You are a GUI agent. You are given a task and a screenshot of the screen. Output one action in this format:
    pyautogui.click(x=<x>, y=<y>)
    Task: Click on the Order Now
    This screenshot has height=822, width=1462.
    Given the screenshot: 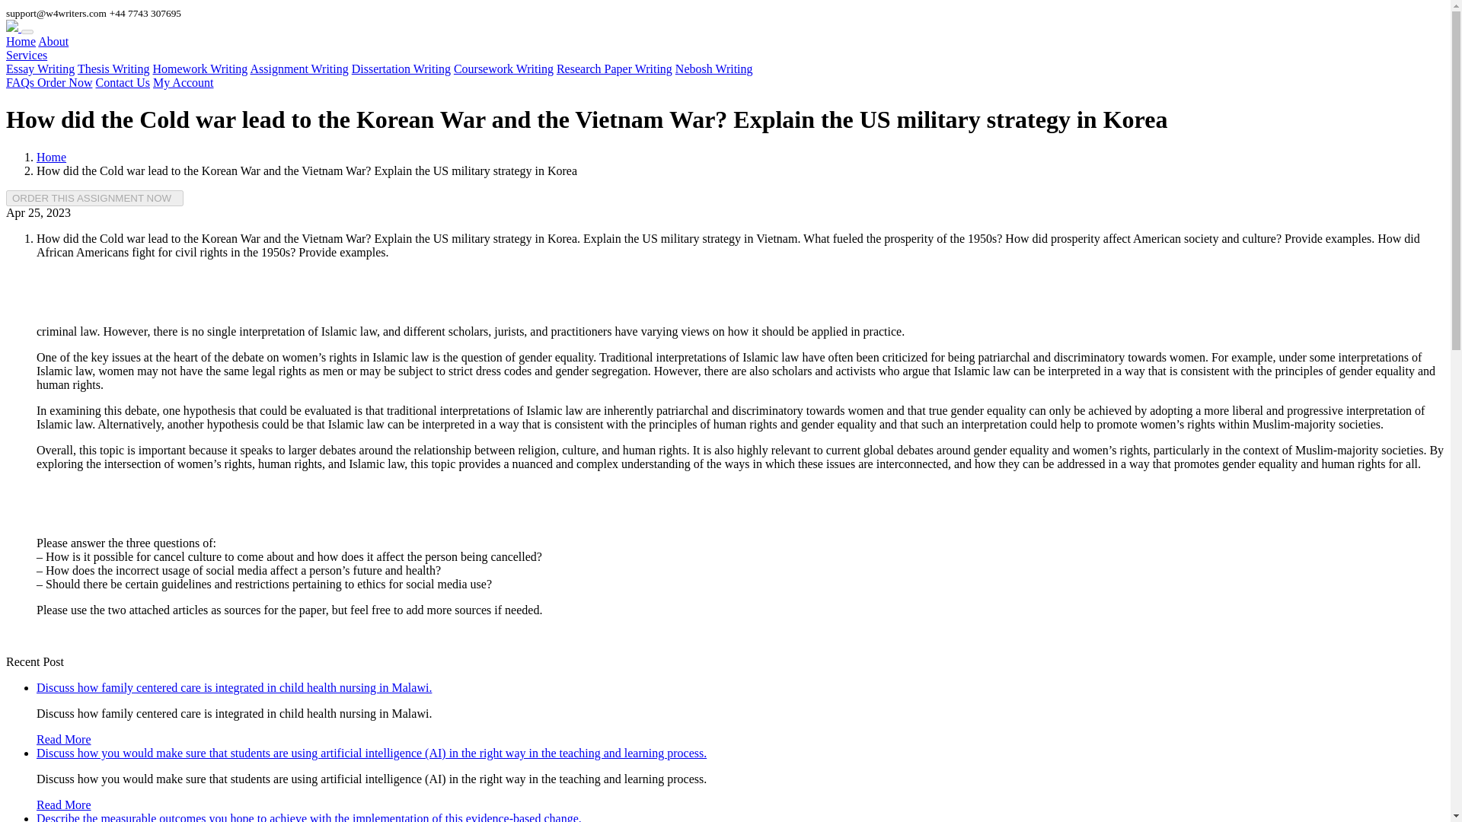 What is the action you would take?
    pyautogui.click(x=64, y=82)
    